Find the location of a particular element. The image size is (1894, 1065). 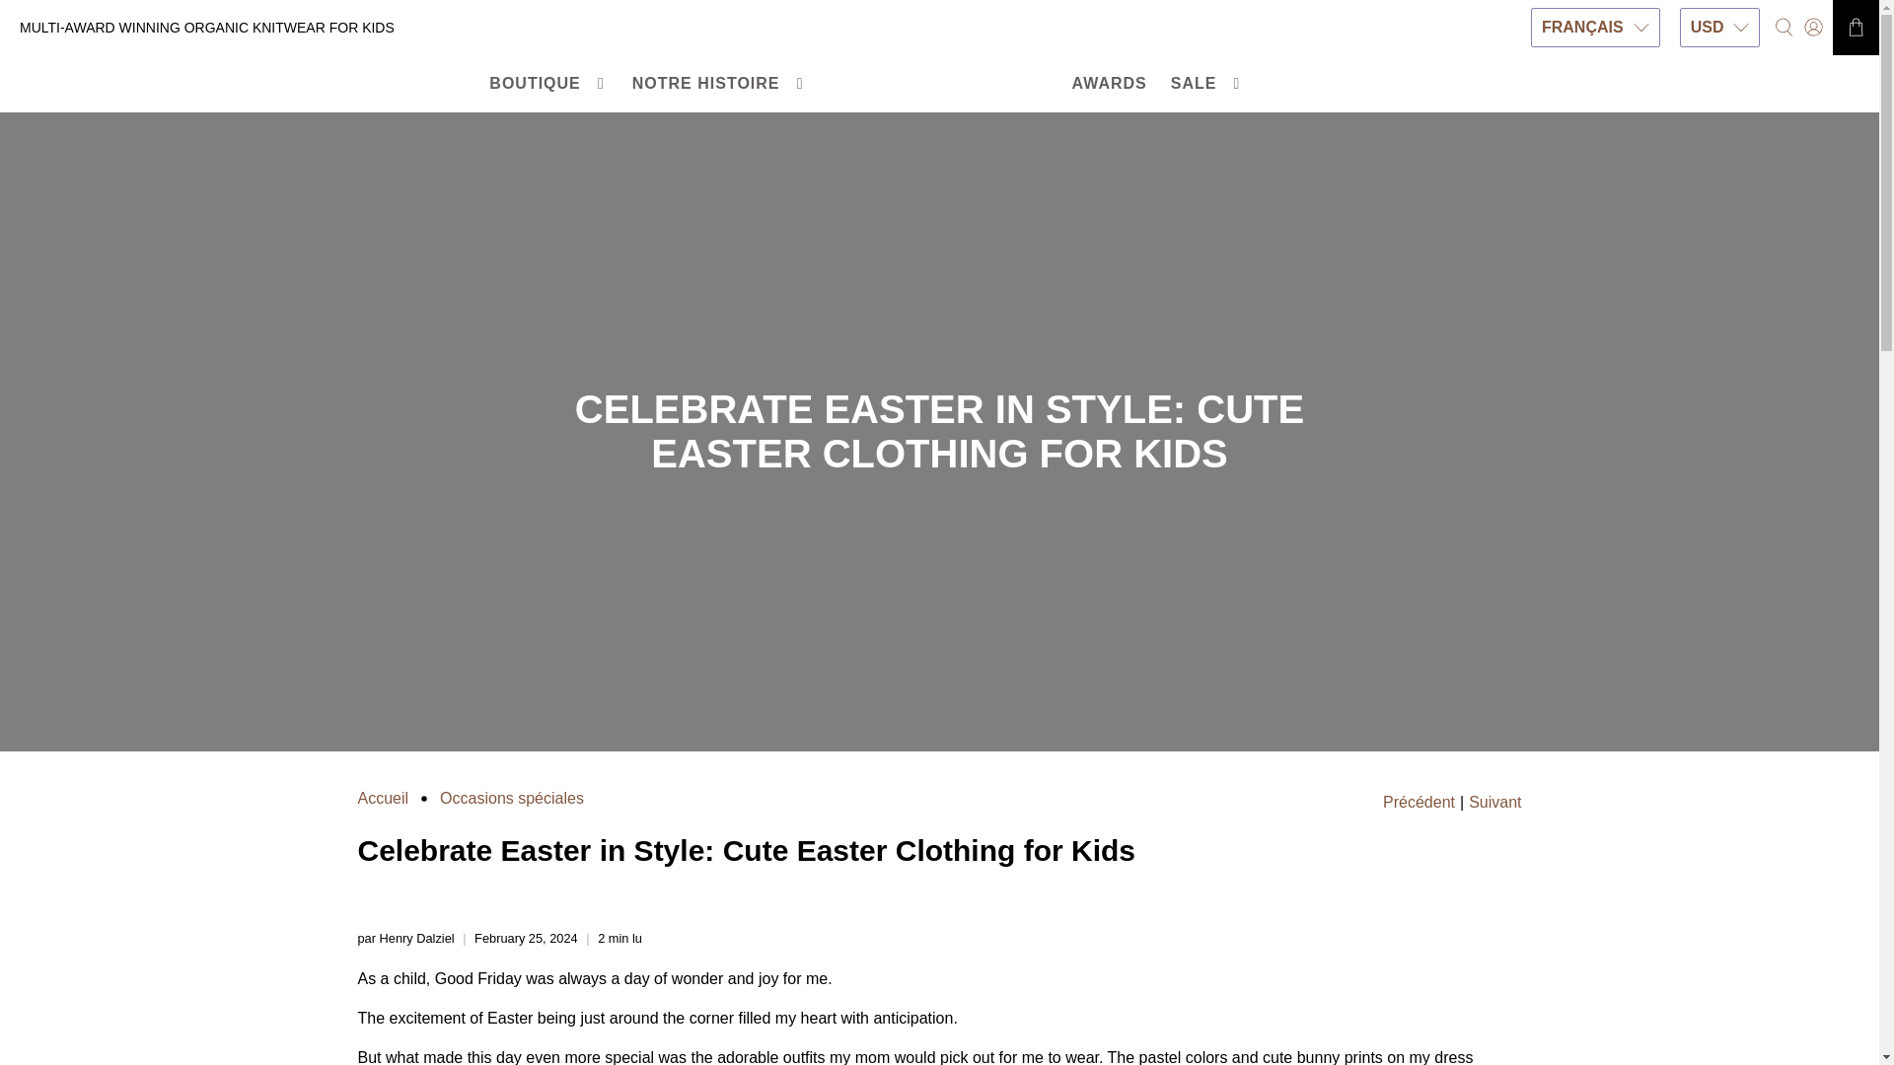

Suivant is located at coordinates (1494, 802).